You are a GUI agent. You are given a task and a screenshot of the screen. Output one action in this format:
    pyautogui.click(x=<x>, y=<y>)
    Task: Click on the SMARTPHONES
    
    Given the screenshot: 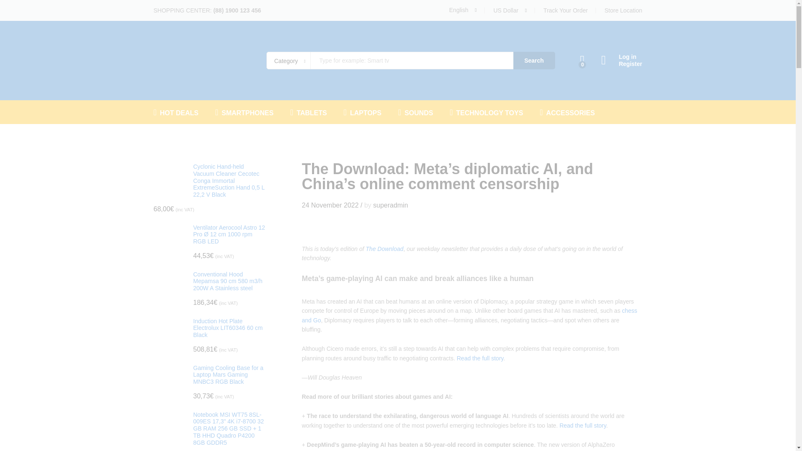 What is the action you would take?
    pyautogui.click(x=244, y=112)
    